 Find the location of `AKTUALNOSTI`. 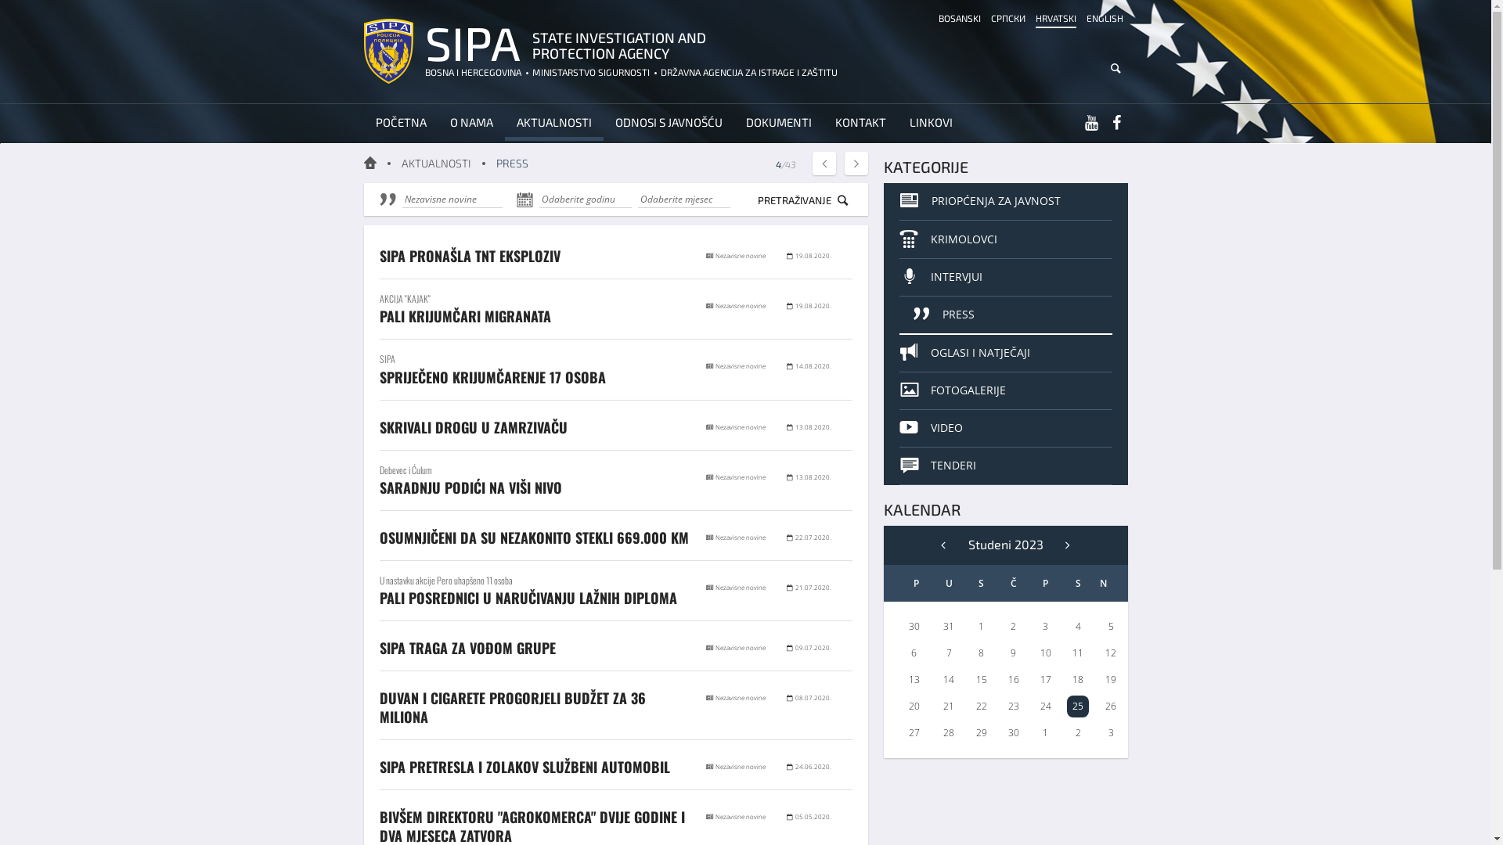

AKTUALNOSTI is located at coordinates (553, 124).